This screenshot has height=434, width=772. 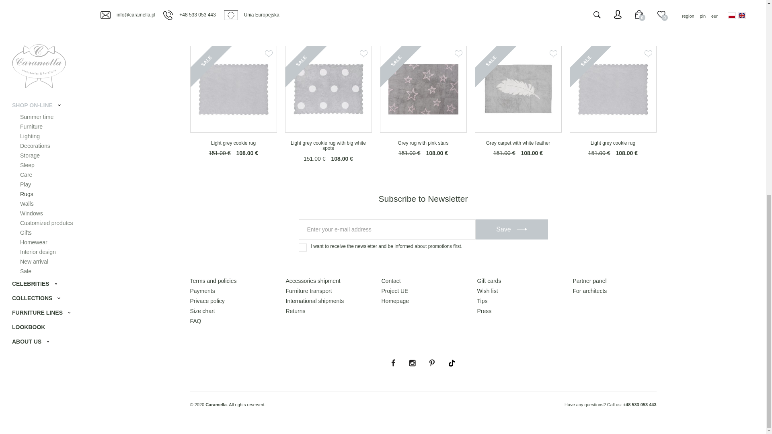 What do you see at coordinates (363, 54) in the screenshot?
I see `Dodaj do ulubionych` at bounding box center [363, 54].